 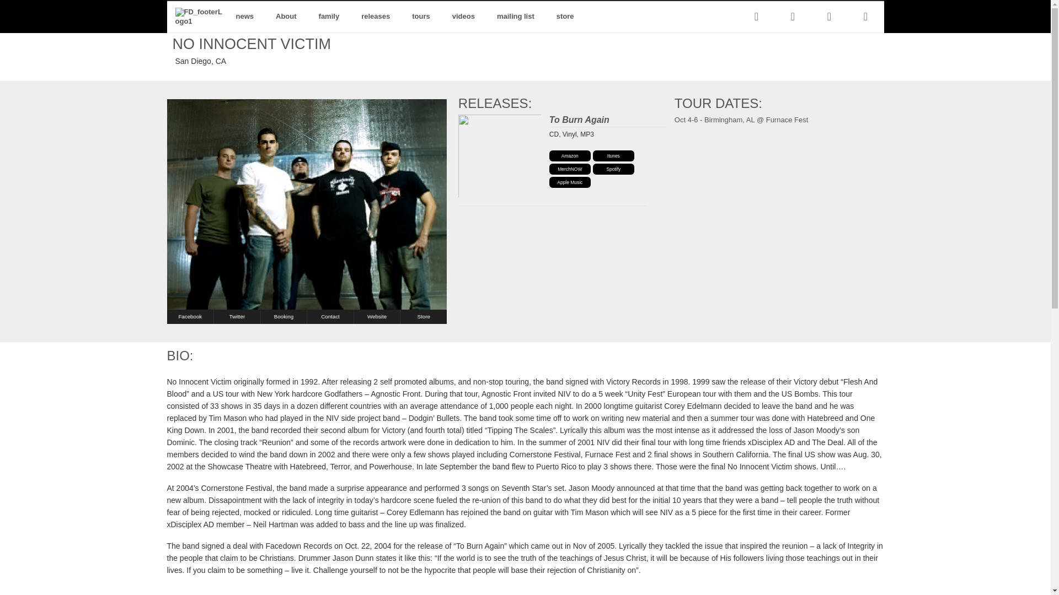 I want to click on Amazon, so click(x=377, y=316).